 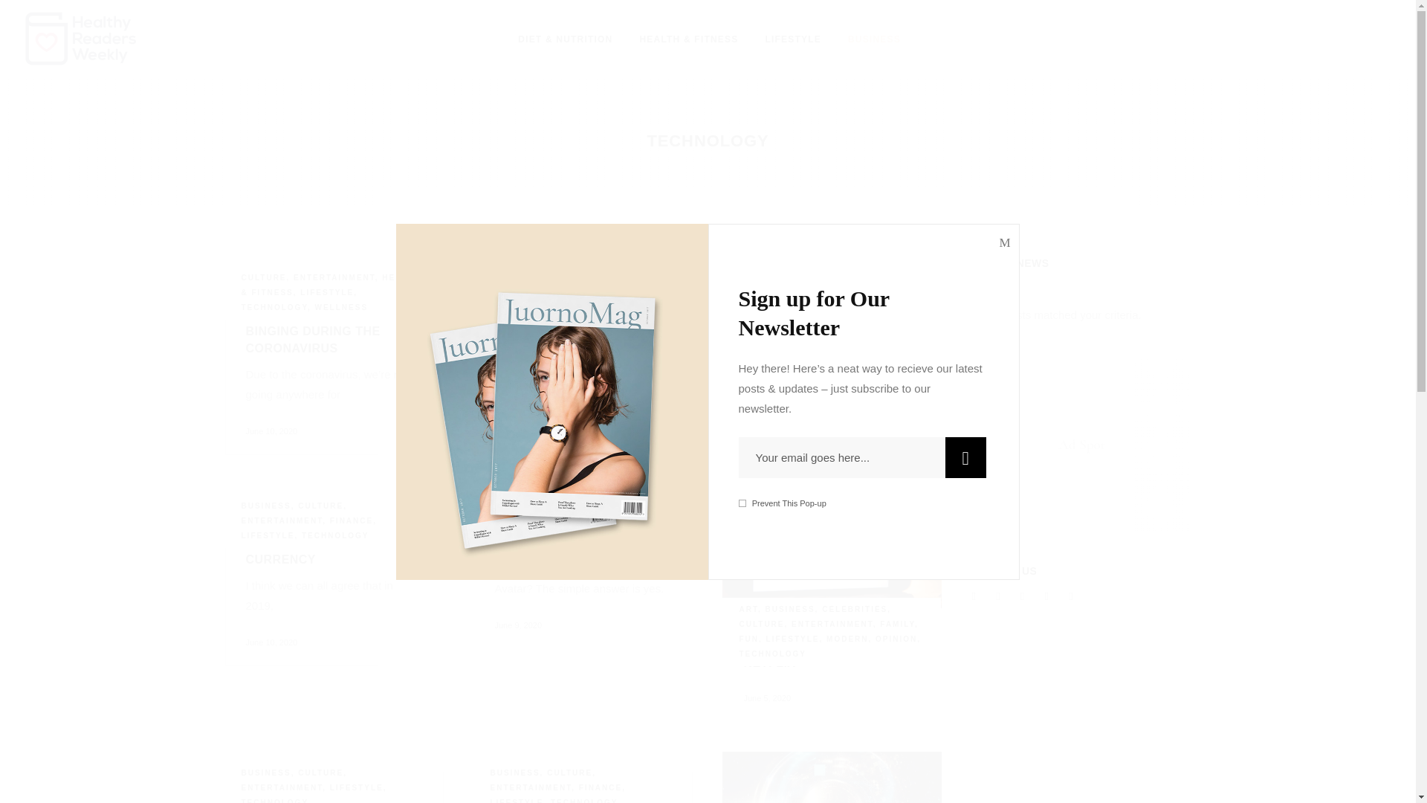 I want to click on What to watch next on Netflix, so click(x=832, y=546).